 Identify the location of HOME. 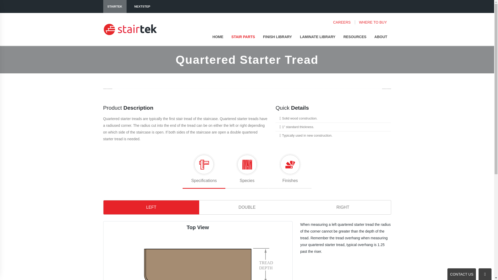
(218, 37).